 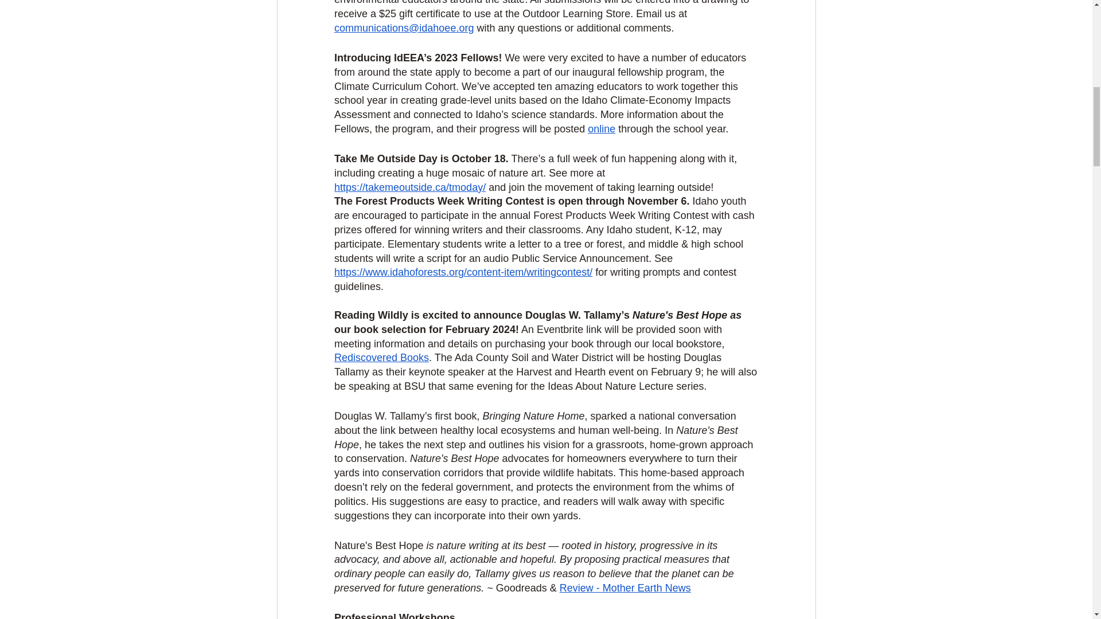 I want to click on Review - Mother Earth News, so click(x=624, y=588).